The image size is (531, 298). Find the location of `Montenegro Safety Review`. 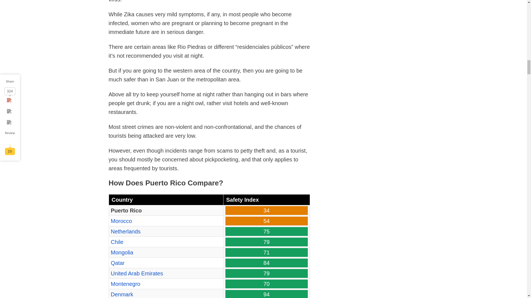

Montenegro Safety Review is located at coordinates (125, 284).